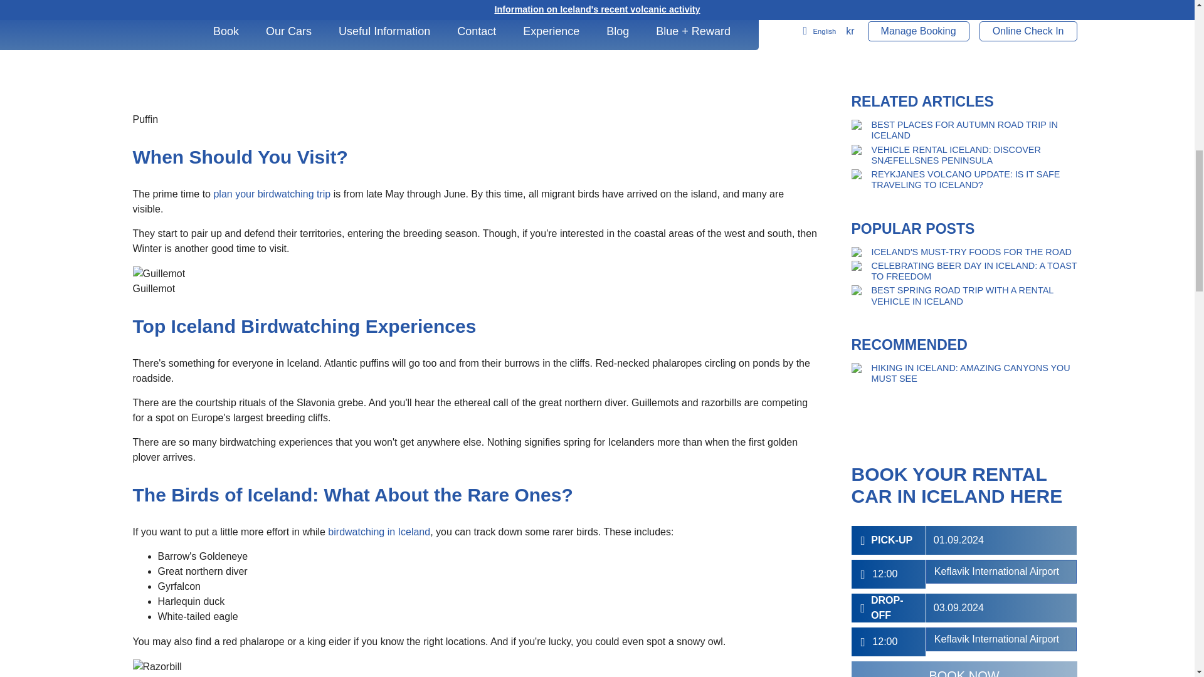 The height and width of the screenshot is (677, 1204). What do you see at coordinates (1001, 66) in the screenshot?
I see `01.09.2024` at bounding box center [1001, 66].